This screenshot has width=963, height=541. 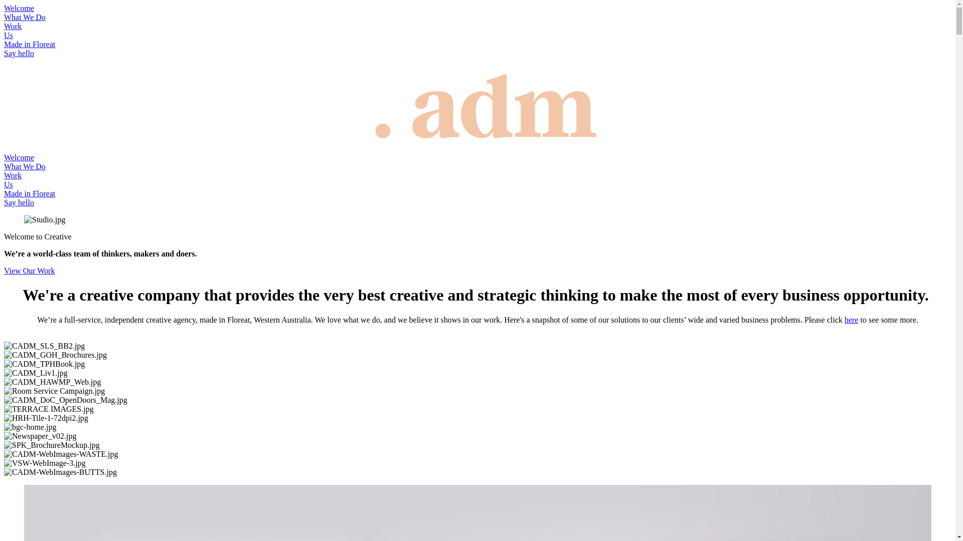 What do you see at coordinates (30, 193) in the screenshot?
I see `Made in Floreat` at bounding box center [30, 193].